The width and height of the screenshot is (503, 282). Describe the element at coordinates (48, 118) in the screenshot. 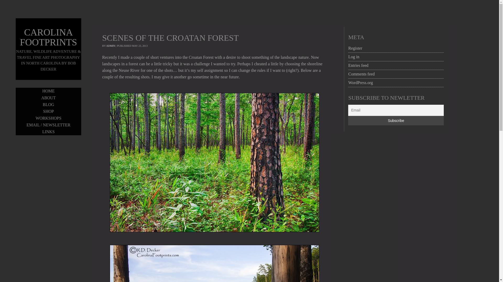

I see `WORKSHOPS` at that location.